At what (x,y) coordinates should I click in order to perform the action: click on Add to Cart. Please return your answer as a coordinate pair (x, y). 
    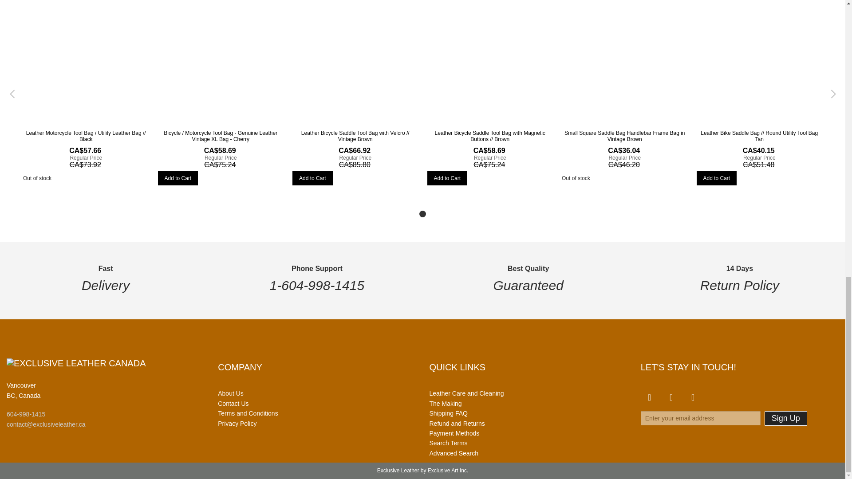
    Looking at the image, I should click on (178, 178).